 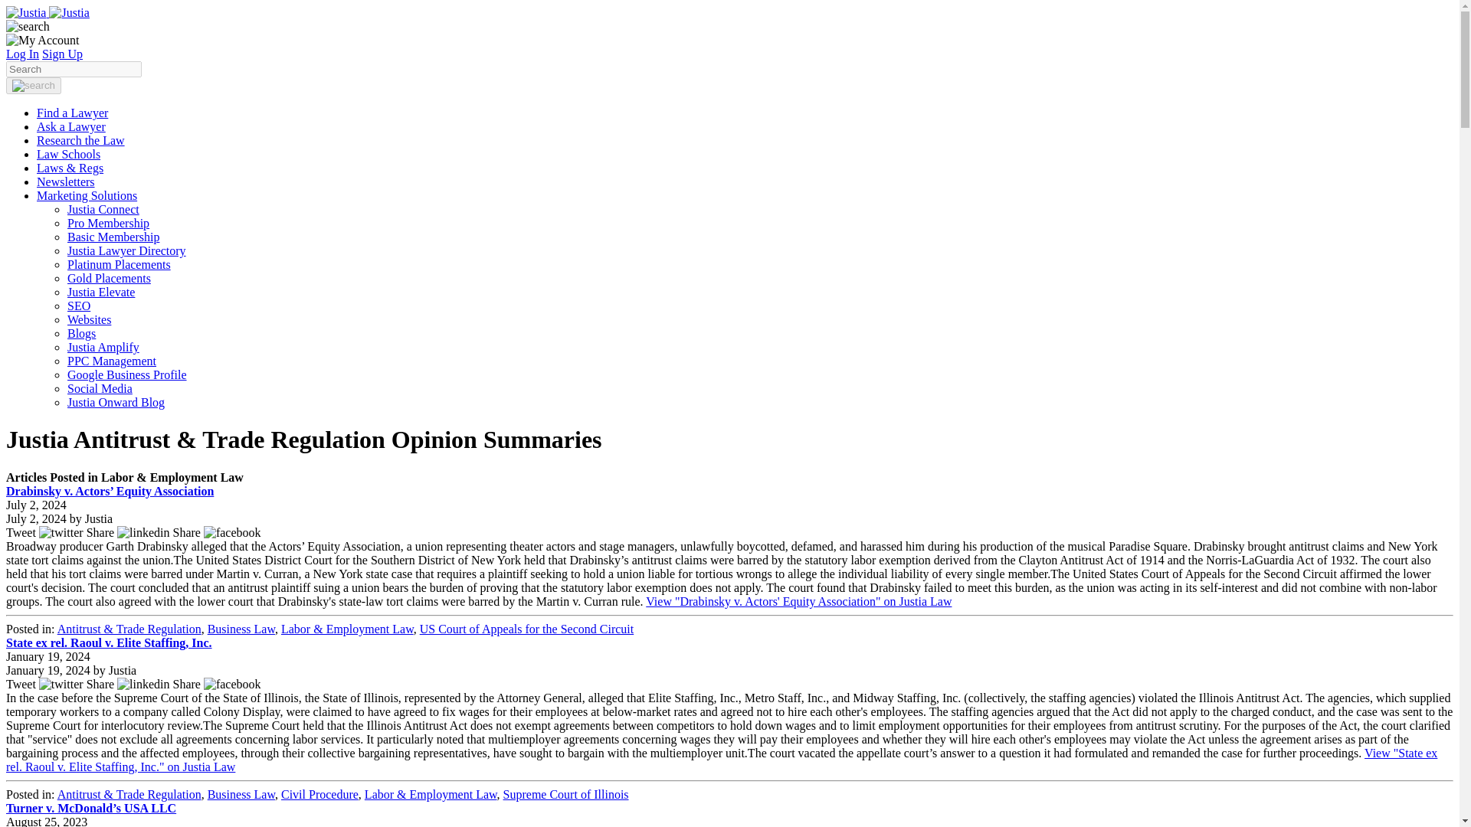 What do you see at coordinates (130, 683) in the screenshot?
I see `Share` at bounding box center [130, 683].